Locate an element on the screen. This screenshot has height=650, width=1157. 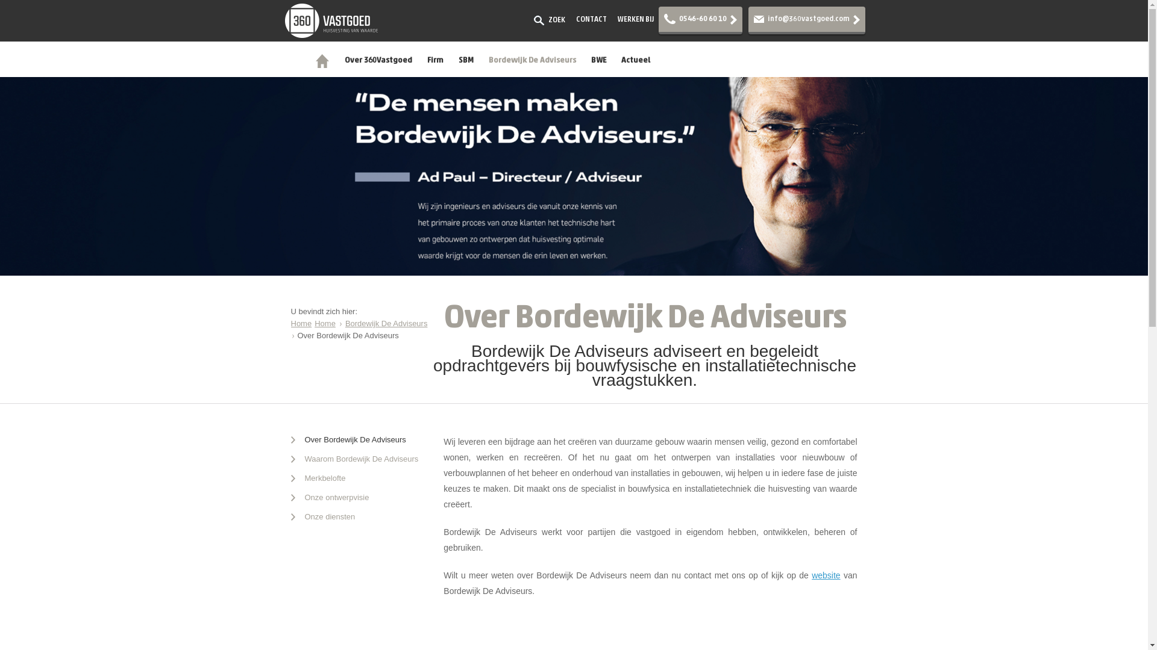
Firm is located at coordinates (435, 60).